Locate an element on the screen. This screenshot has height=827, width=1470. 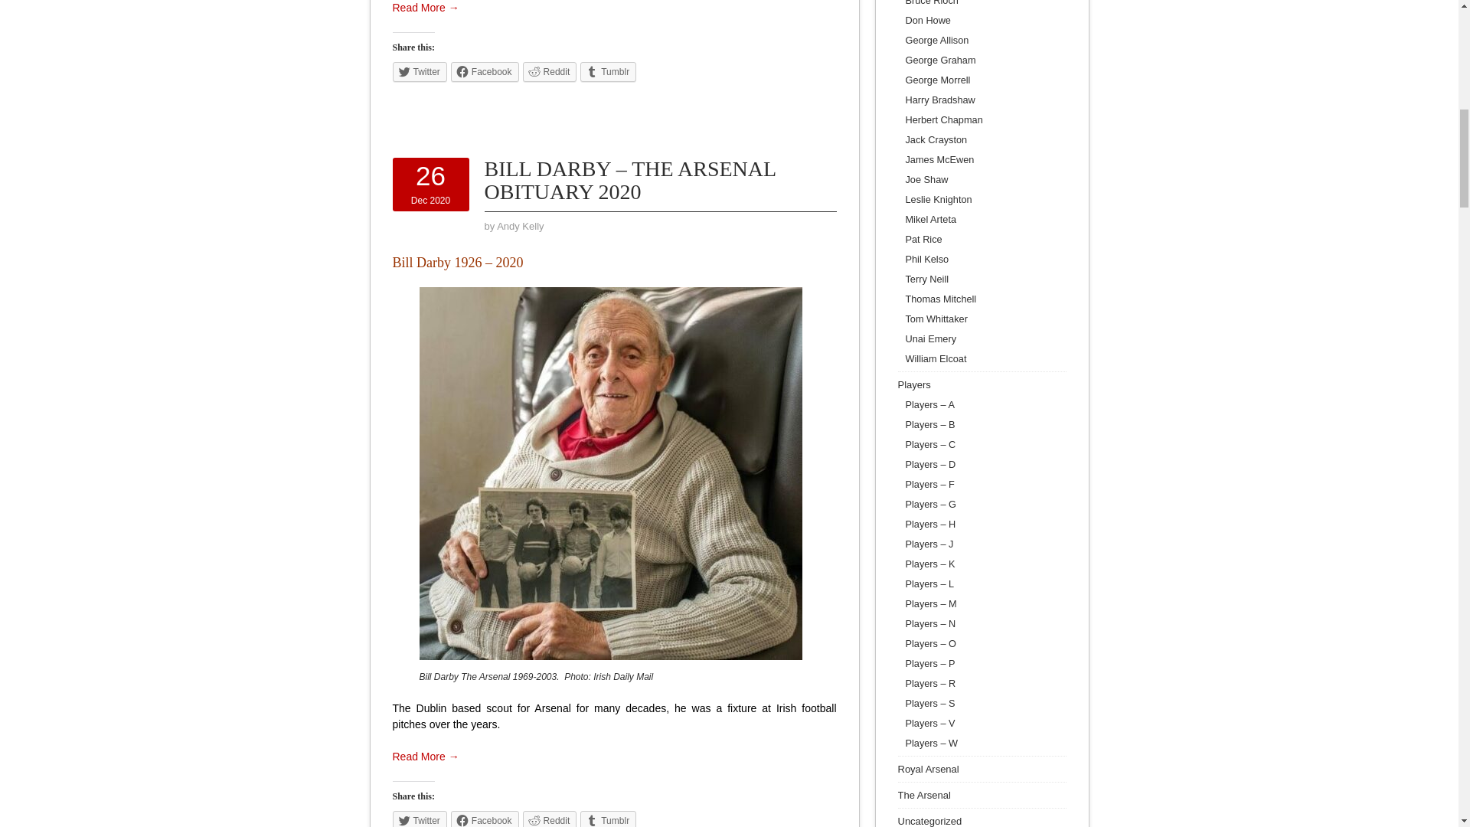
Facebook is located at coordinates (485, 72).